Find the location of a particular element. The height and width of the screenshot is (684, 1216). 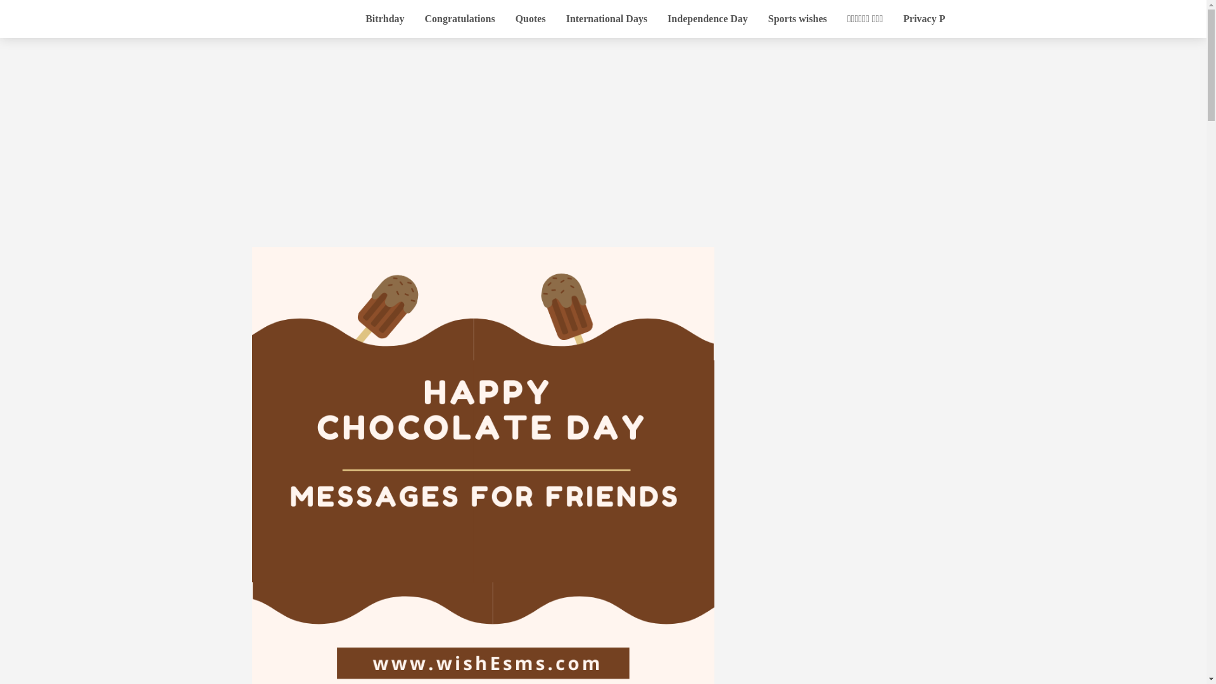

International Days is located at coordinates (607, 19).